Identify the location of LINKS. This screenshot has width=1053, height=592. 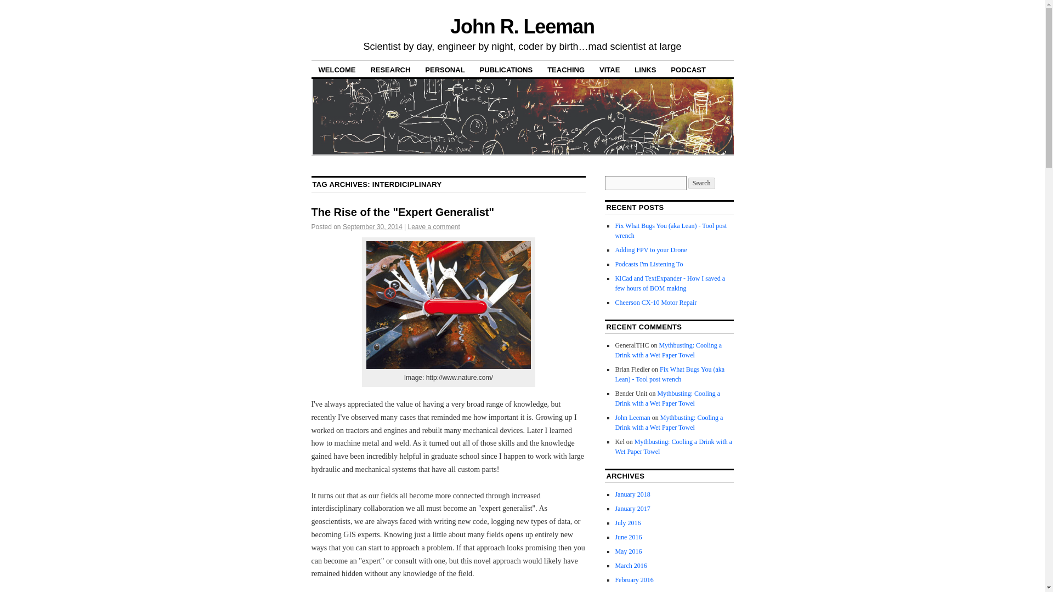
(645, 69).